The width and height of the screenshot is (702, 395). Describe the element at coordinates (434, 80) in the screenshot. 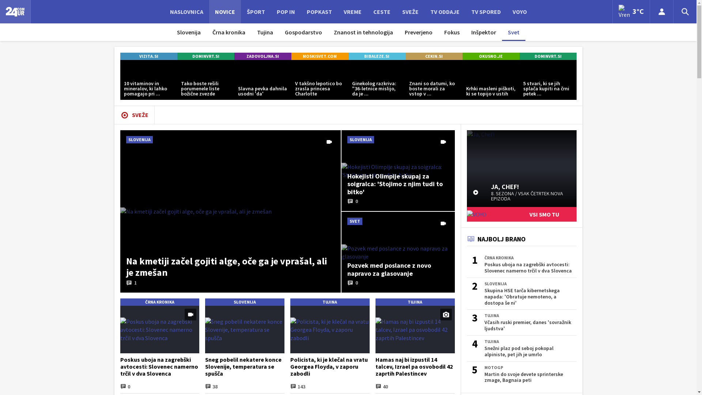

I see `Znani so datumi, ko boste morali za vstop v ...` at that location.